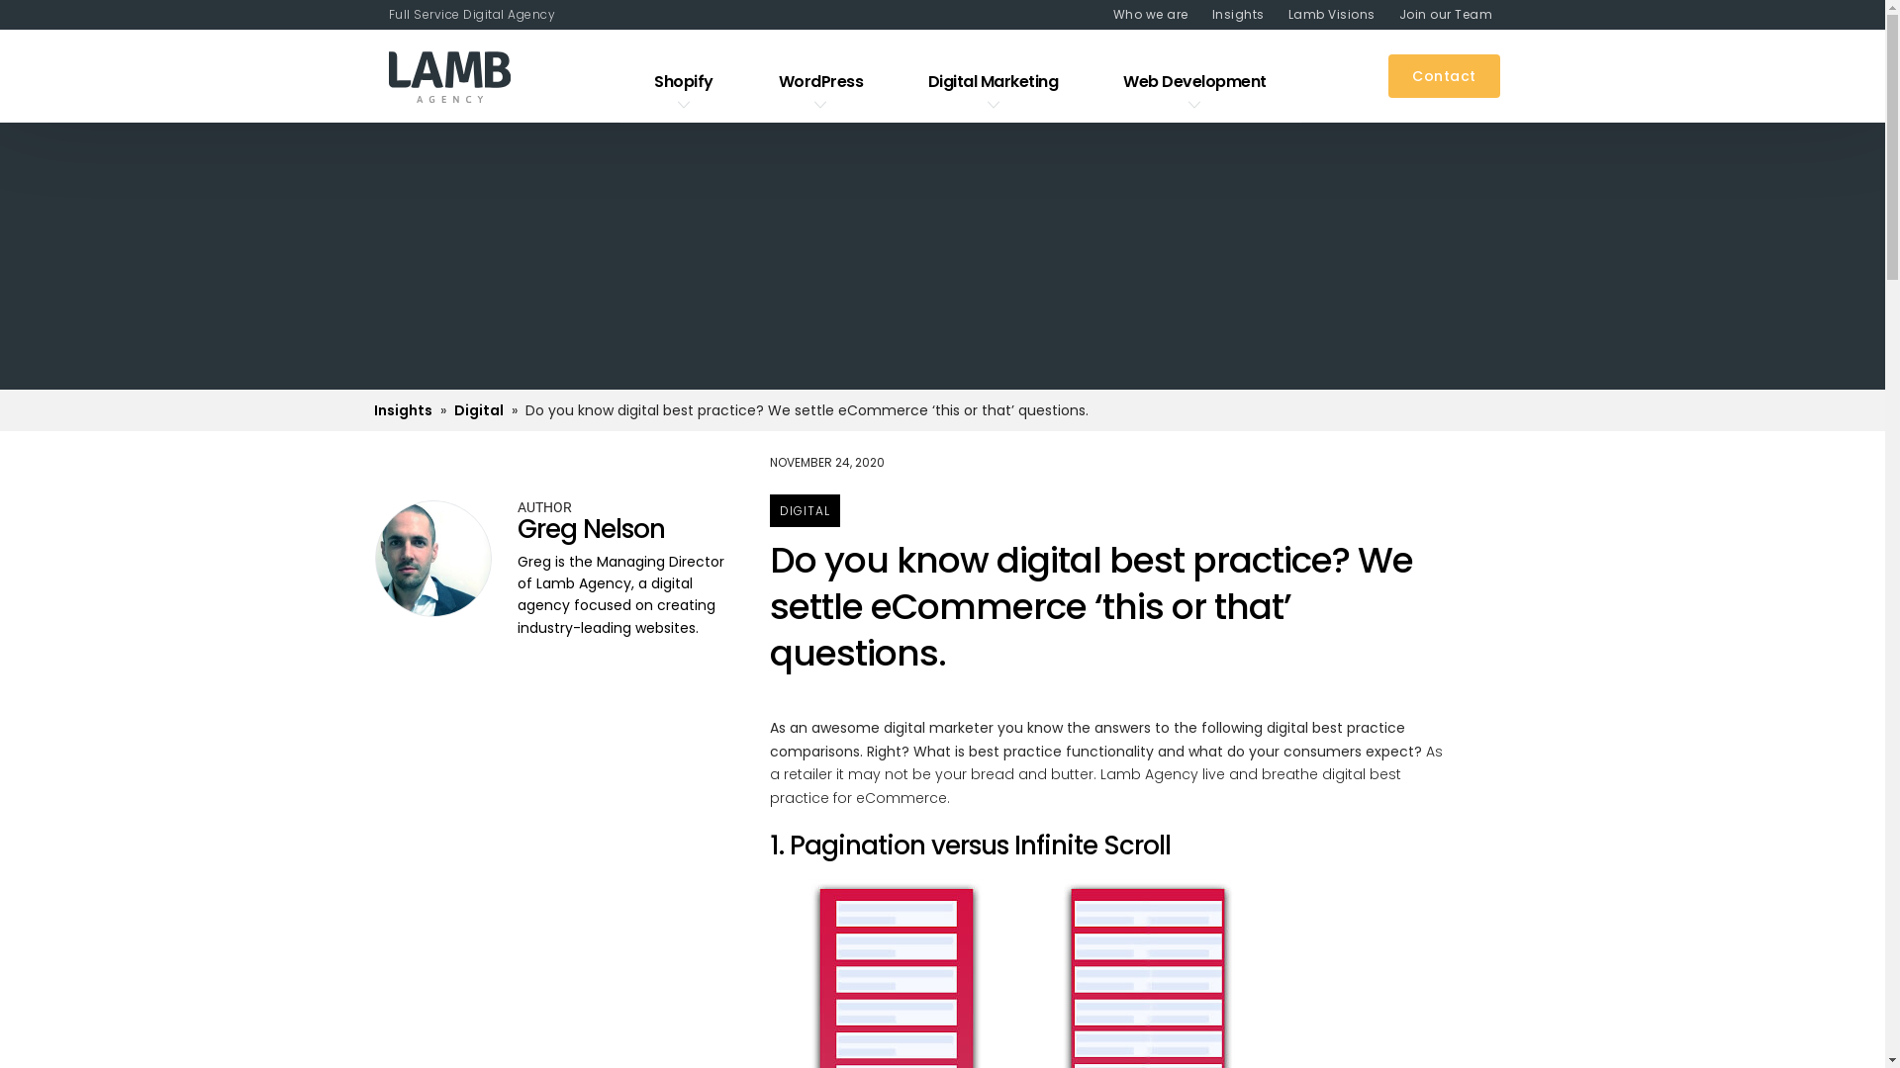 This screenshot has width=1900, height=1068. Describe the element at coordinates (478, 410) in the screenshot. I see `Digital` at that location.